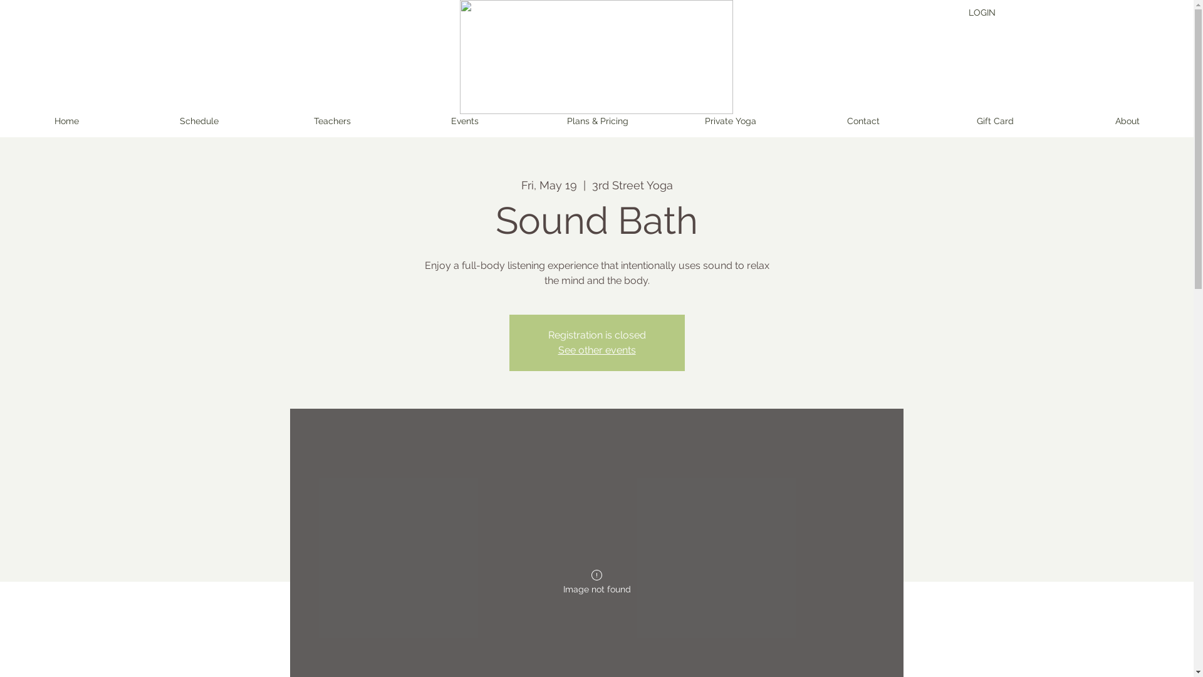 Image resolution: width=1203 pixels, height=677 pixels. What do you see at coordinates (596, 350) in the screenshot?
I see `See other events` at bounding box center [596, 350].